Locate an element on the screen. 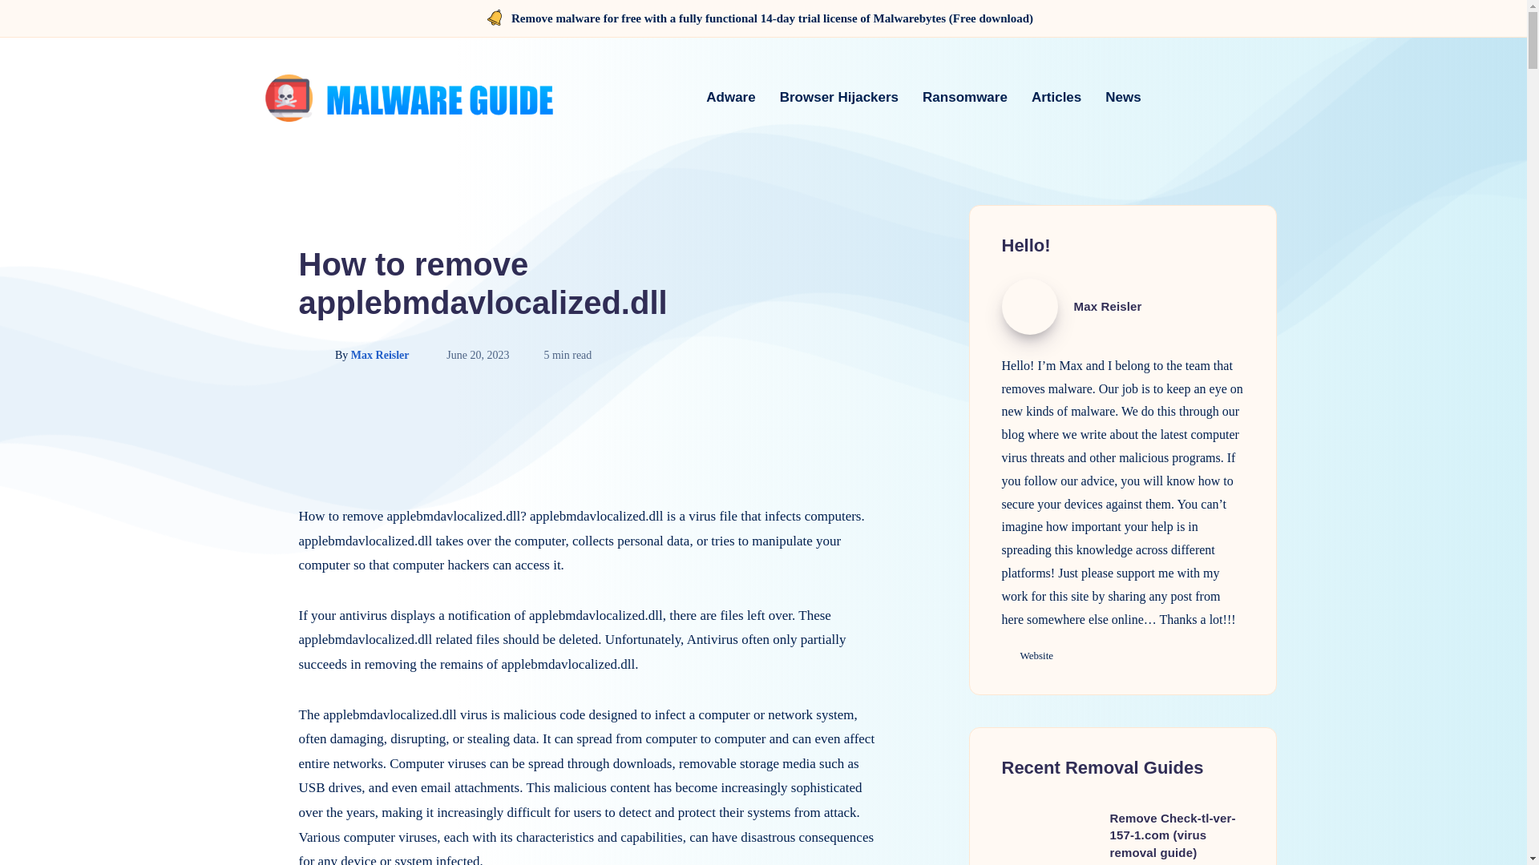  By Max Reisler is located at coordinates (354, 356).